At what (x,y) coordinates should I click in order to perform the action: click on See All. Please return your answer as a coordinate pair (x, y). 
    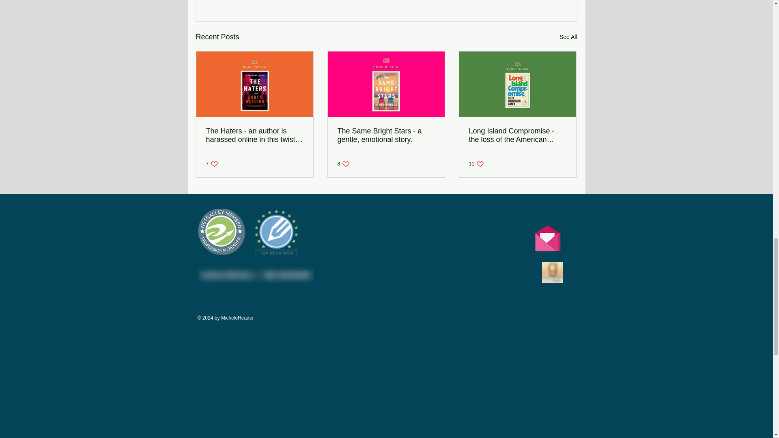
    Looking at the image, I should click on (386, 135).